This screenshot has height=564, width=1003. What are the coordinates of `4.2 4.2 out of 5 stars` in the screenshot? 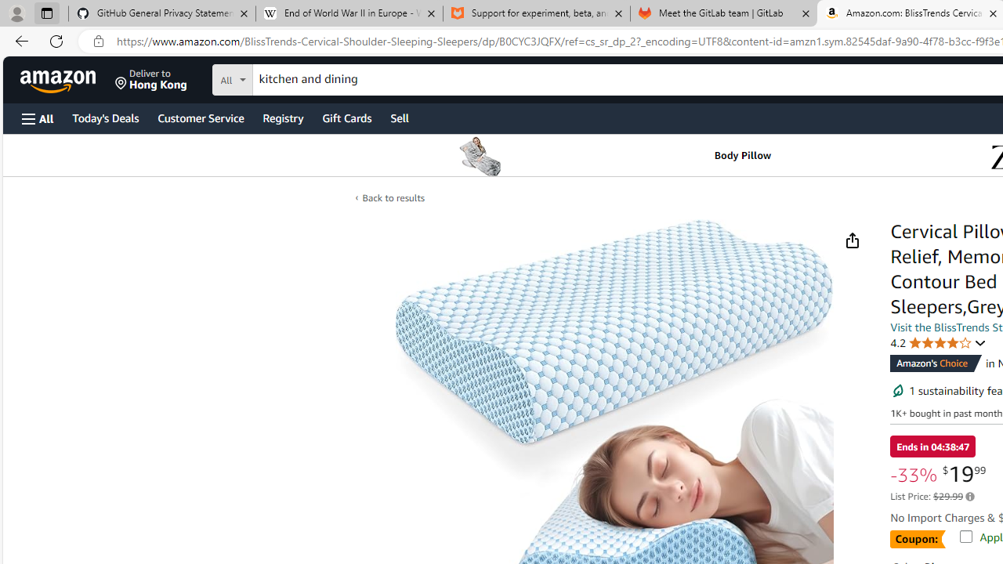 It's located at (939, 342).